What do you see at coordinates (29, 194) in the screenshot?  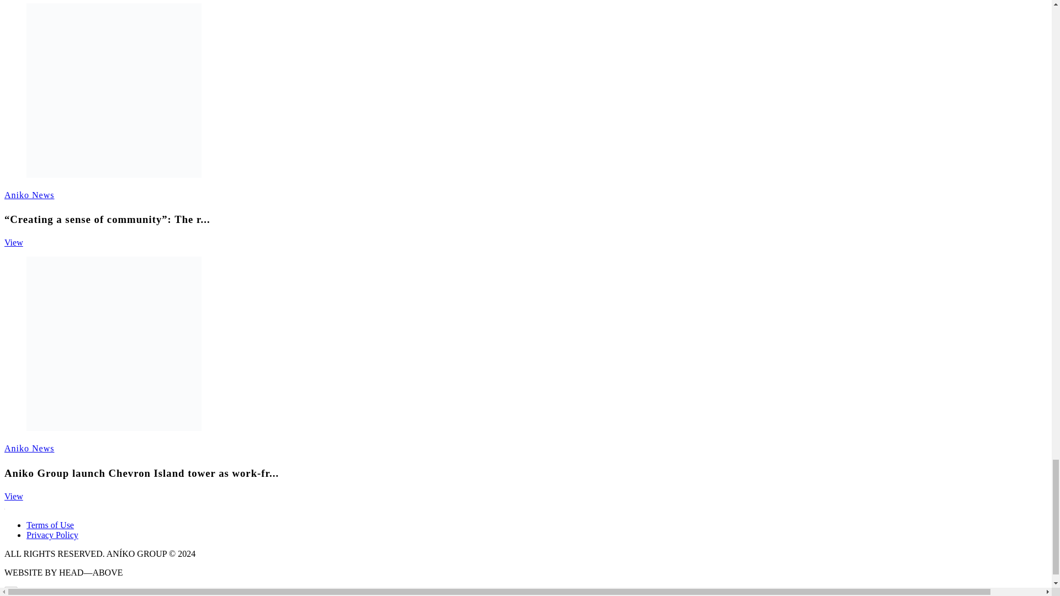 I see `Aniko News` at bounding box center [29, 194].